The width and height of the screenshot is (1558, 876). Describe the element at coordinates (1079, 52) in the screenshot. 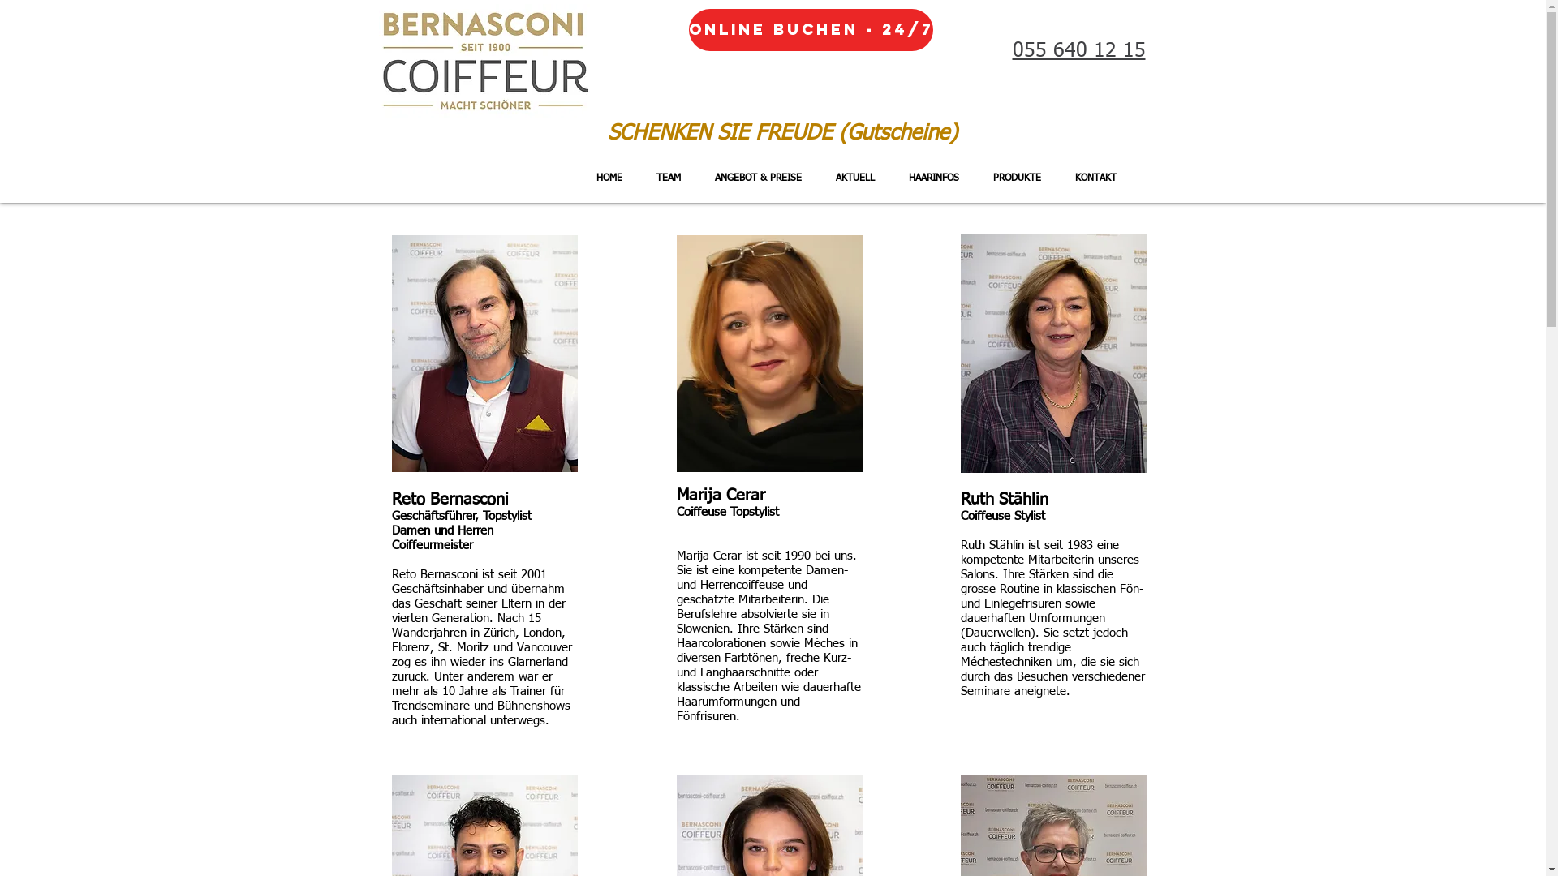

I see `055 640 12 15` at that location.